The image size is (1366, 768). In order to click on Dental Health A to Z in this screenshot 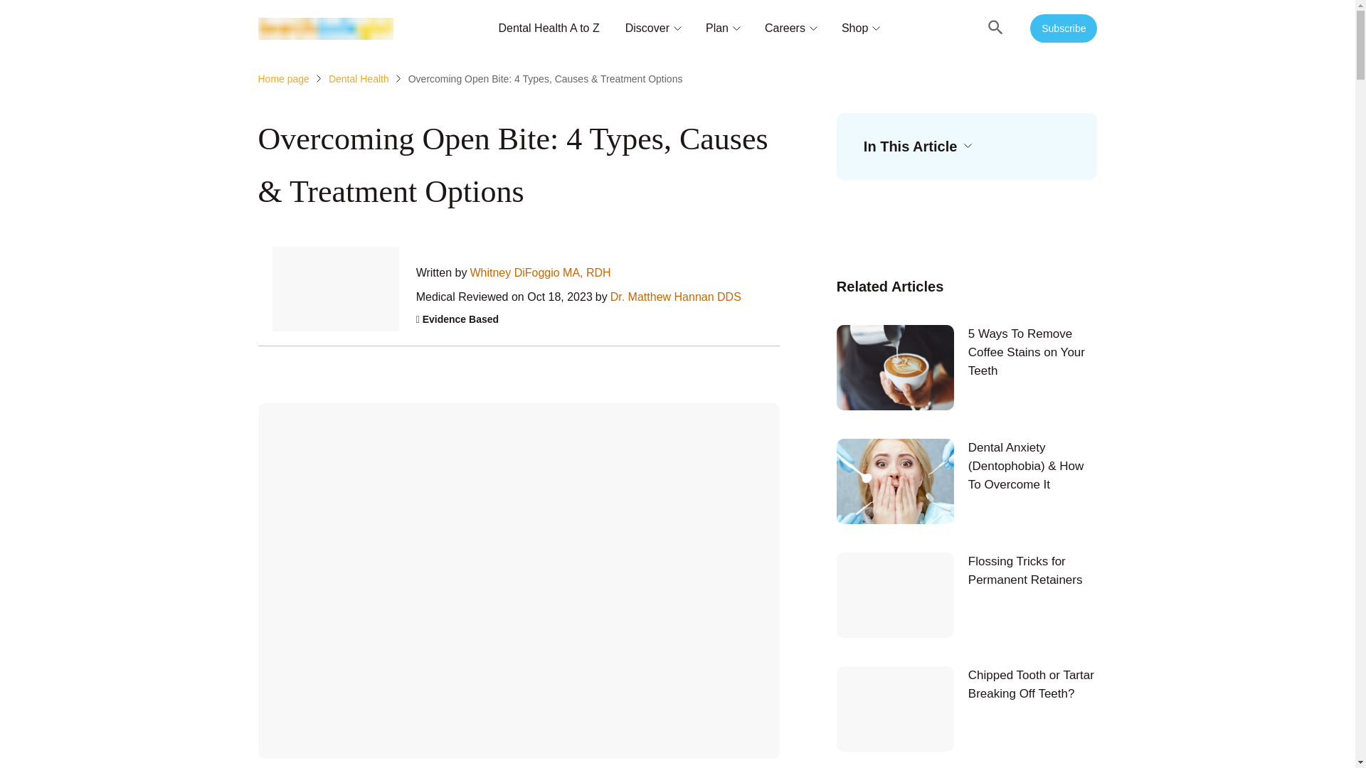, I will do `click(549, 28)`.